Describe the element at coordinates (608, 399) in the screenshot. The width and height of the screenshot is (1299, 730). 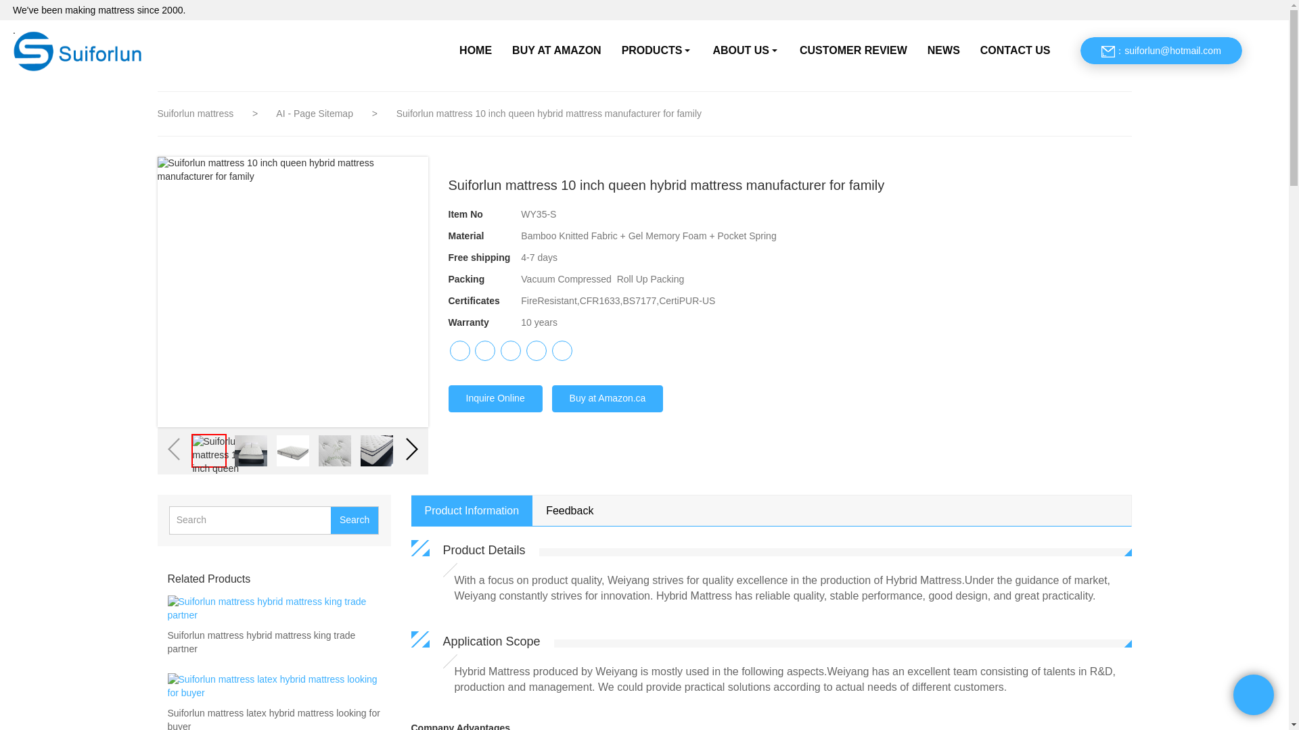
I see `Buy at Amazon.ca` at that location.